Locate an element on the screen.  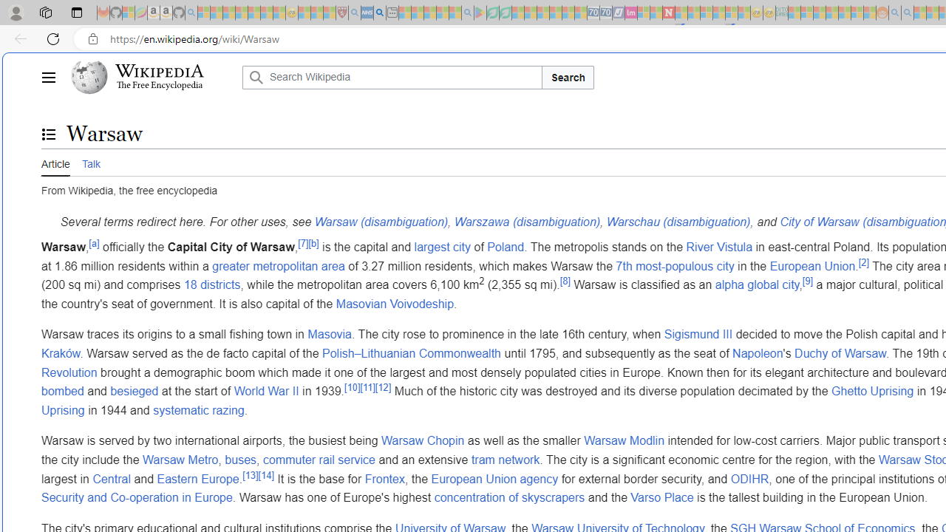
The Free Encyclopedia is located at coordinates (160, 86).